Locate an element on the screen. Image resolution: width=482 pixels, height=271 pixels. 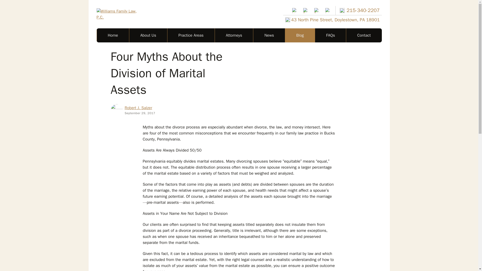
Robert J. Salzer is located at coordinates (138, 108).